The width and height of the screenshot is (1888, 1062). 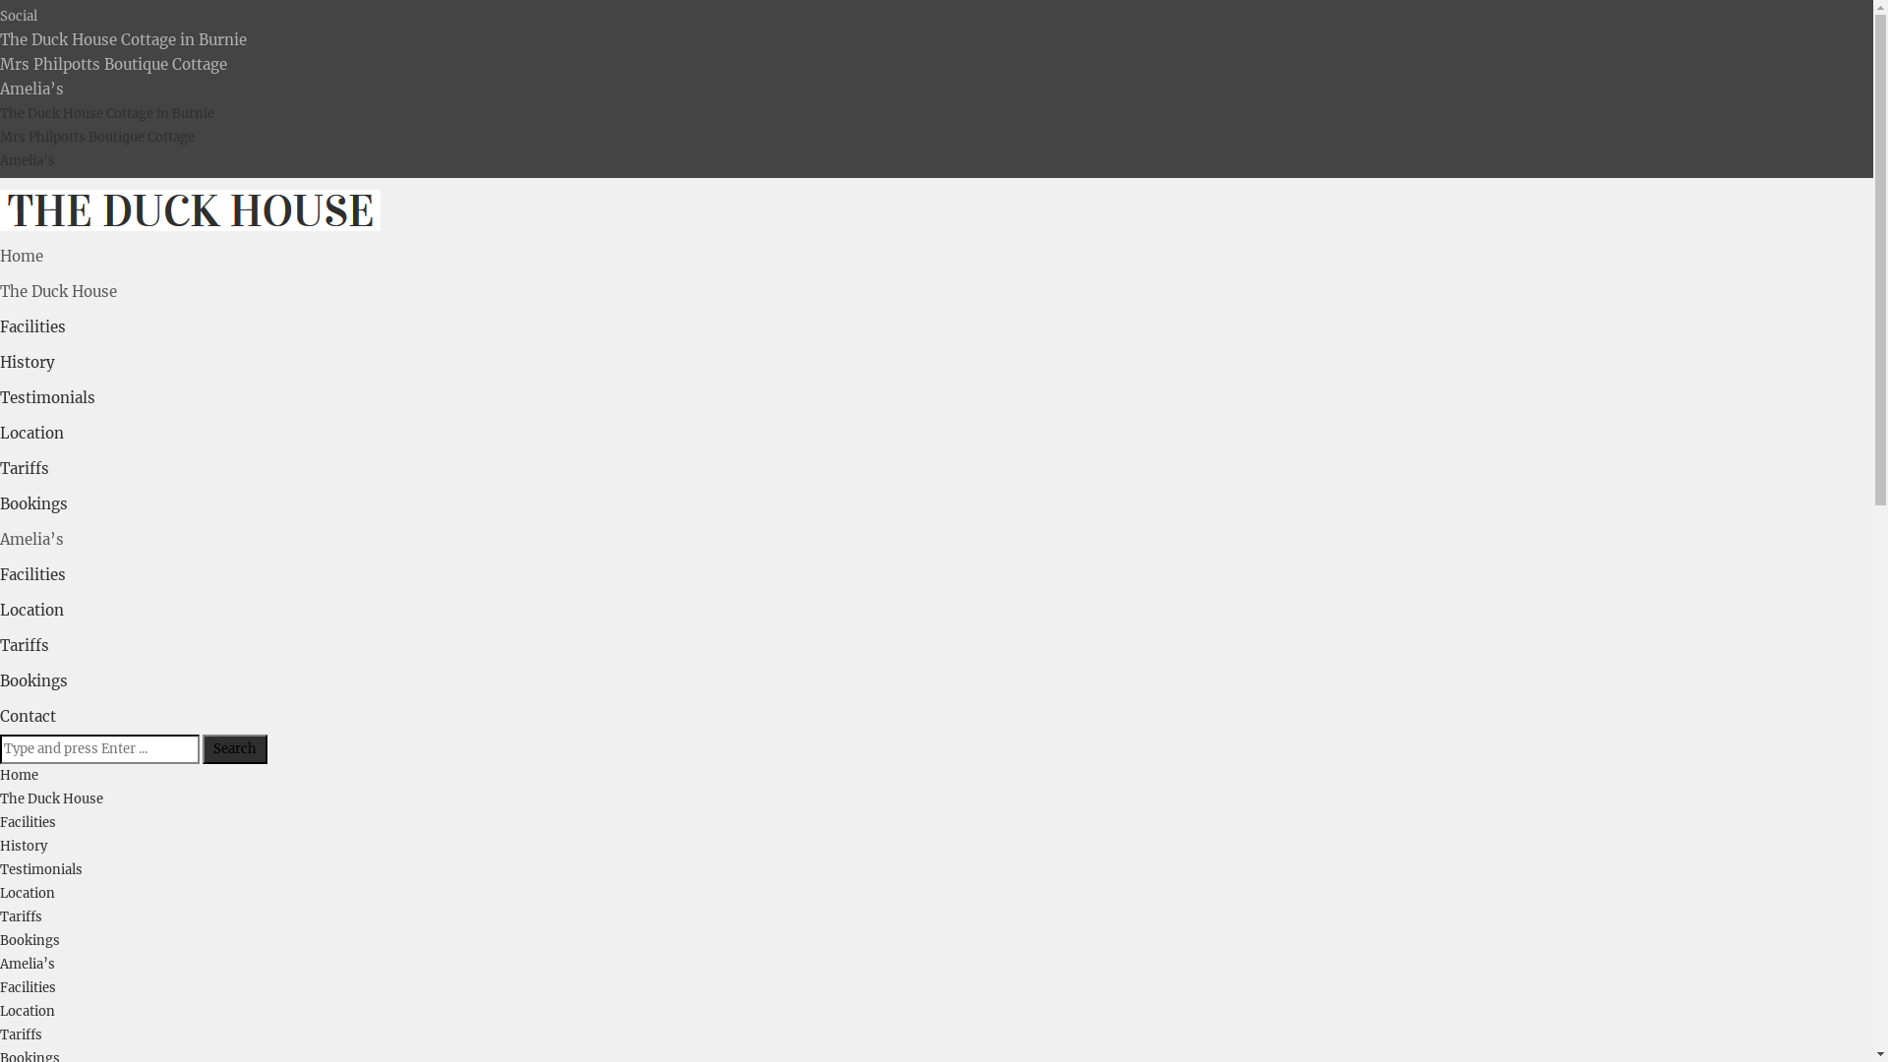 I want to click on The Duck House, so click(x=51, y=798).